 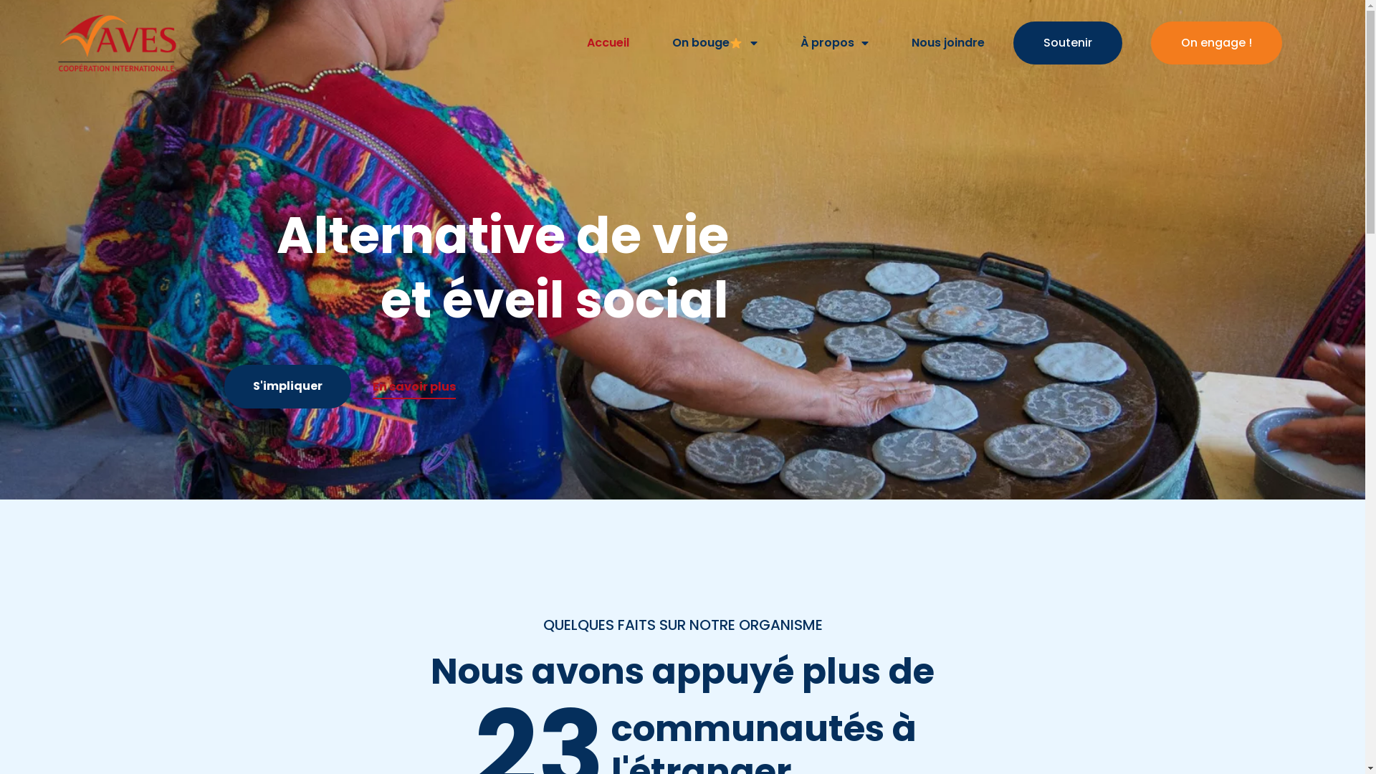 What do you see at coordinates (948, 43) in the screenshot?
I see `Nous joindre` at bounding box center [948, 43].